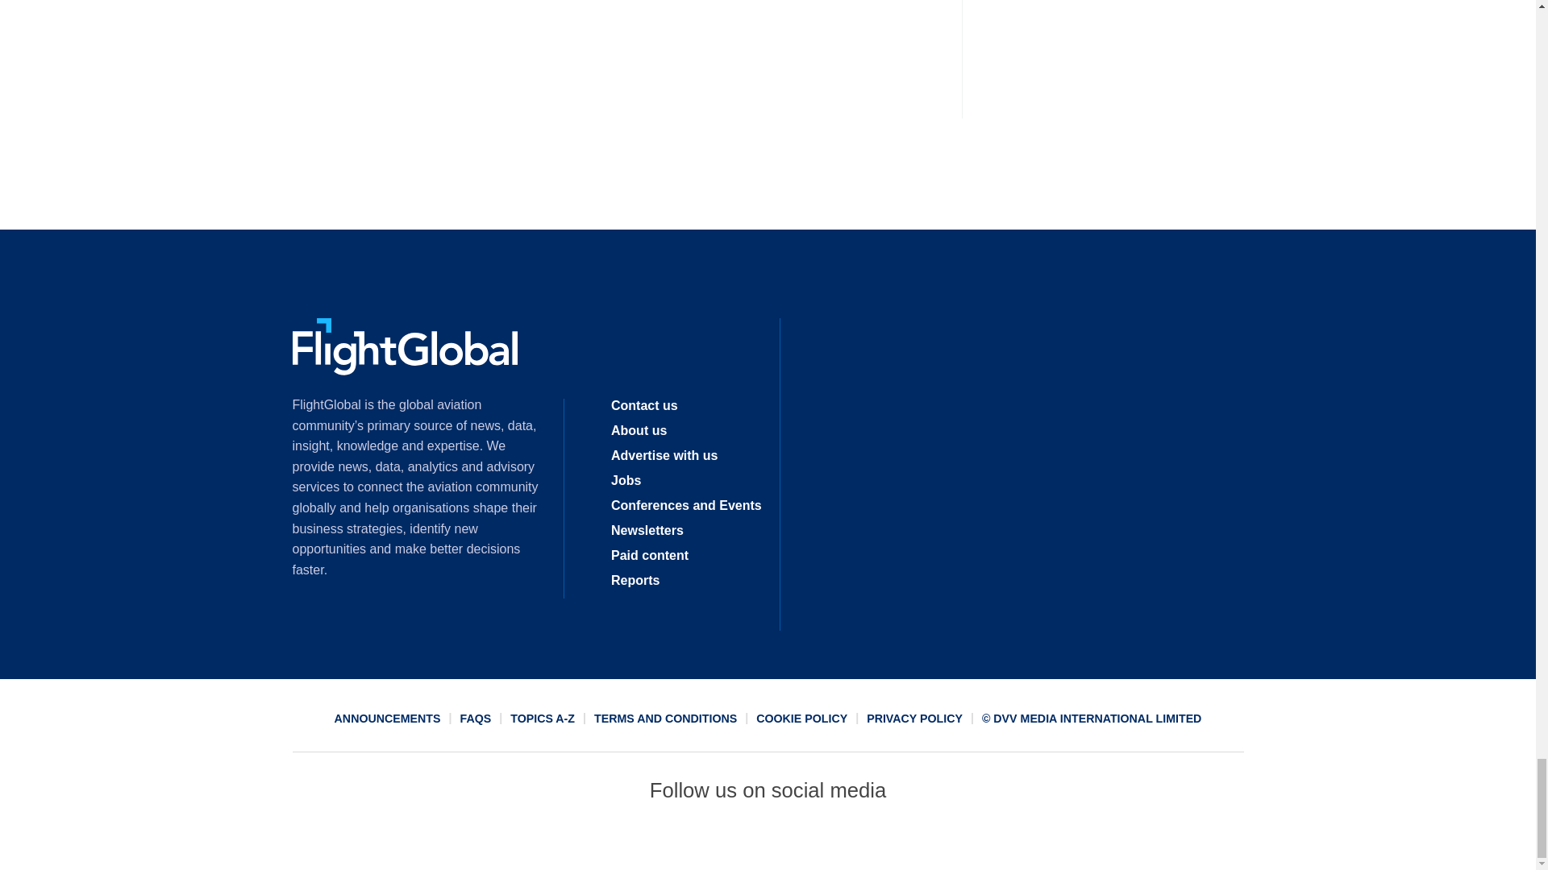 The width and height of the screenshot is (1548, 870). What do you see at coordinates (767, 841) in the screenshot?
I see `Connect with us on Linked In` at bounding box center [767, 841].